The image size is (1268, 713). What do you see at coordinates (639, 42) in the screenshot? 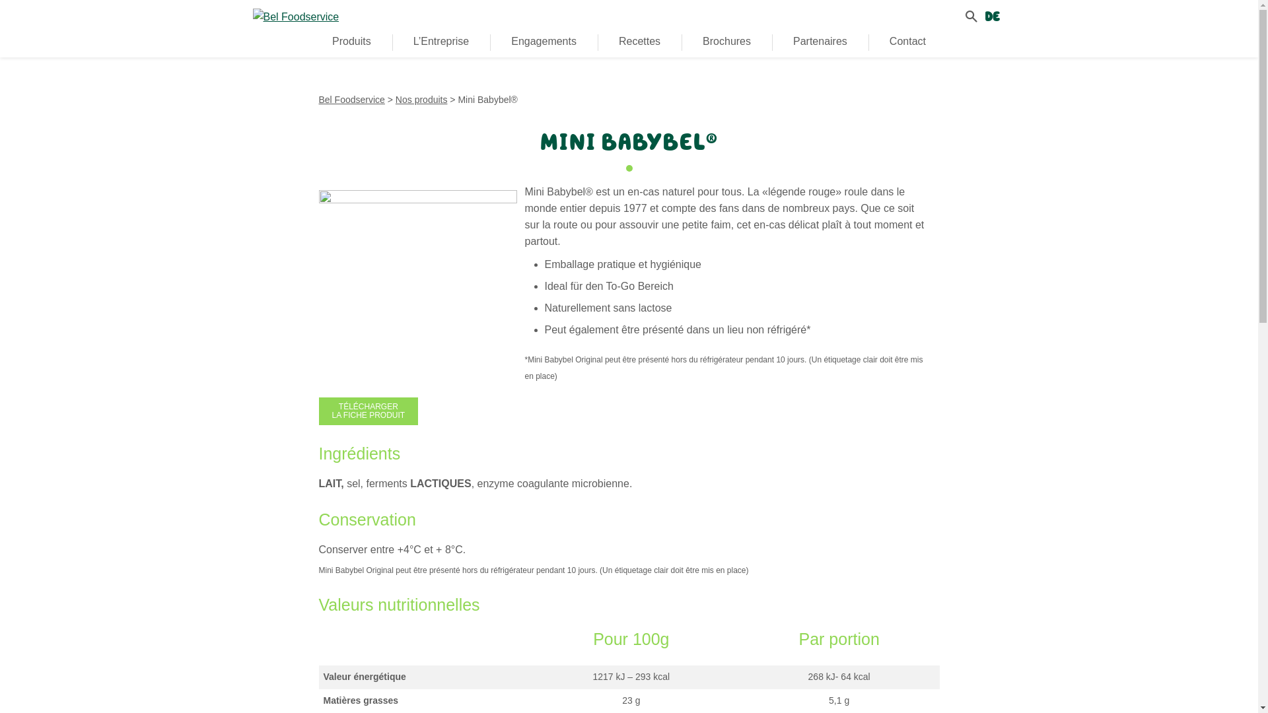
I see `Recettes` at bounding box center [639, 42].